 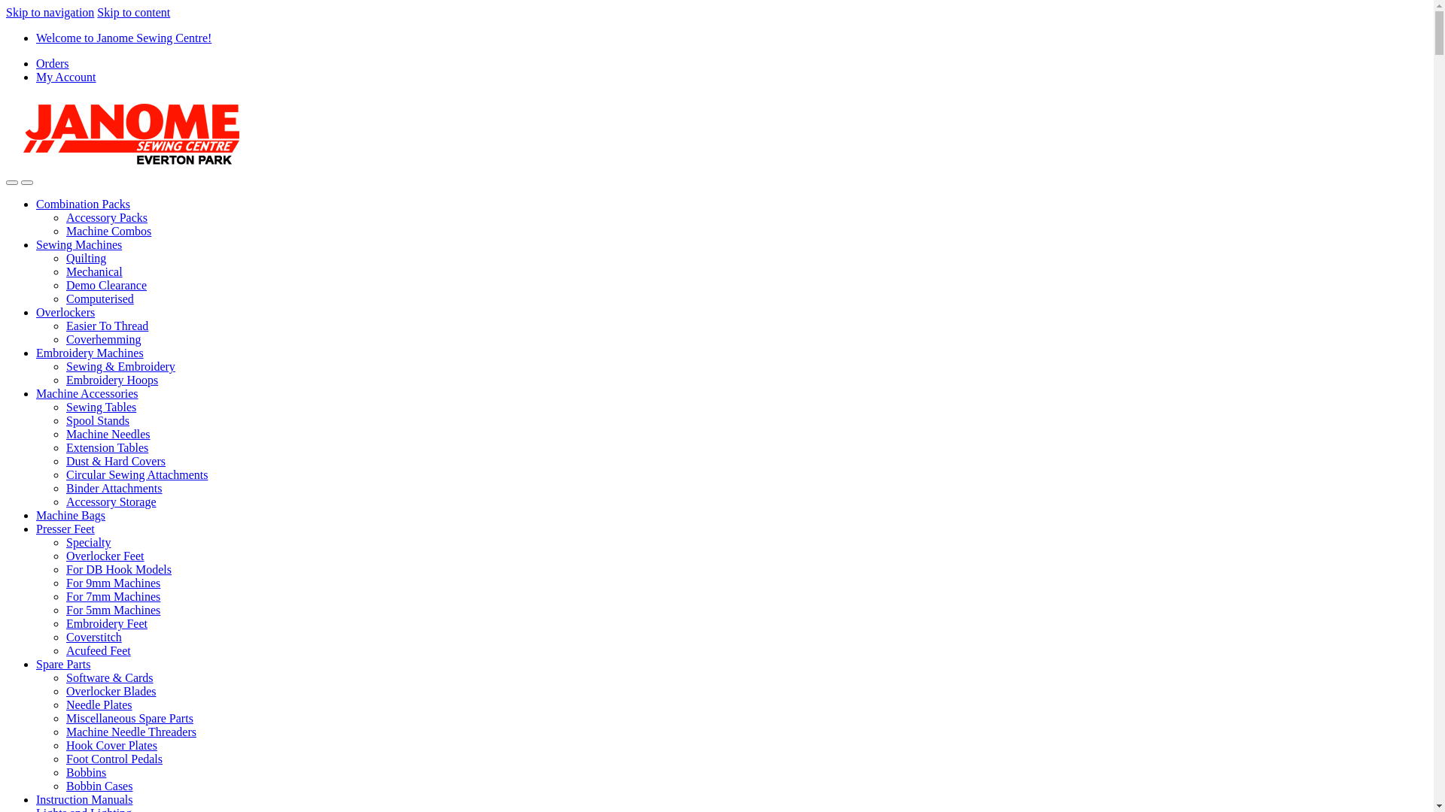 What do you see at coordinates (100, 299) in the screenshot?
I see `Computerised` at bounding box center [100, 299].